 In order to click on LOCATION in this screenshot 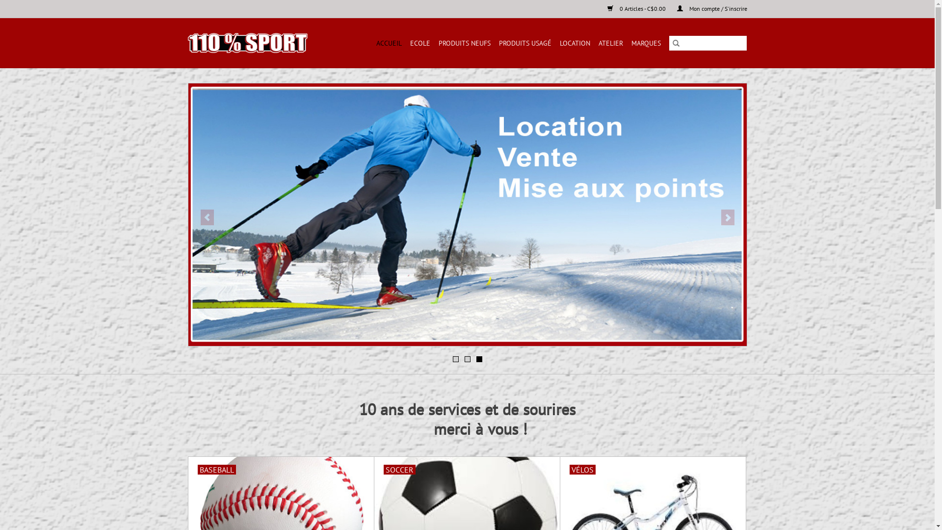, I will do `click(575, 43)`.